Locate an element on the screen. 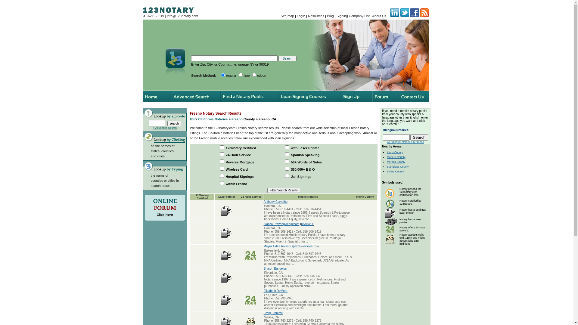 The width and height of the screenshot is (578, 325). reviews: 15 is located at coordinates (310, 246).